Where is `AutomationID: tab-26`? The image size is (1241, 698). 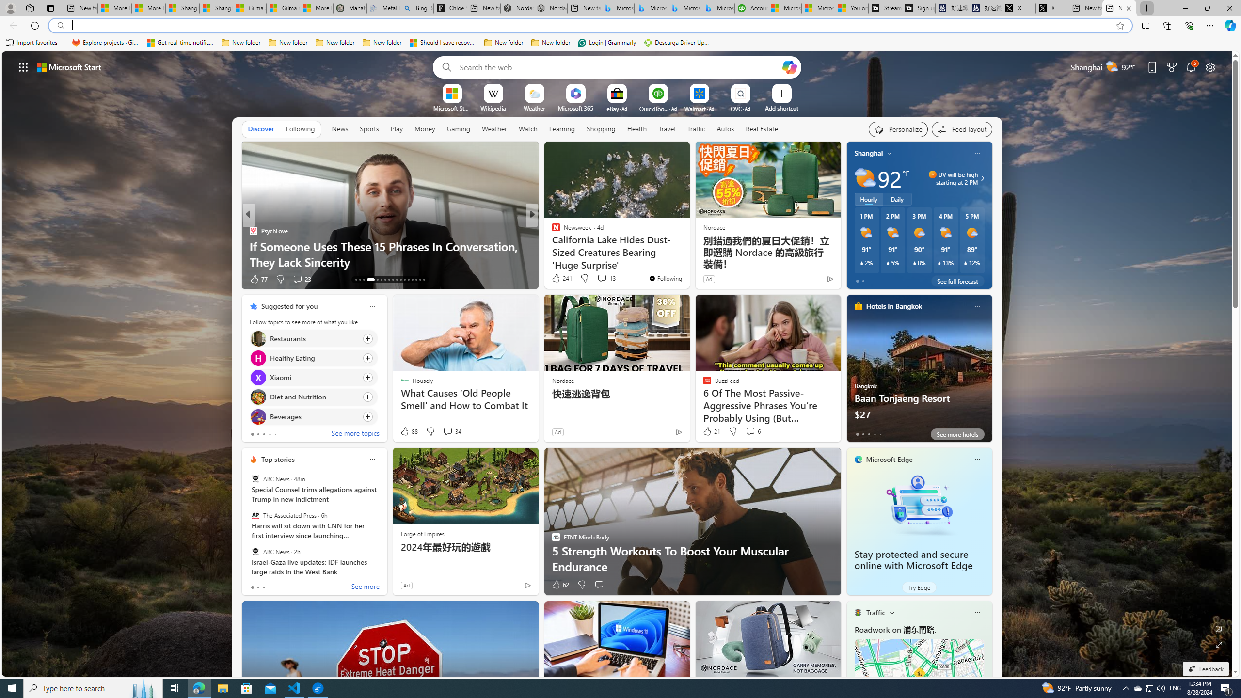
AutomationID: tab-26 is located at coordinates (412, 280).